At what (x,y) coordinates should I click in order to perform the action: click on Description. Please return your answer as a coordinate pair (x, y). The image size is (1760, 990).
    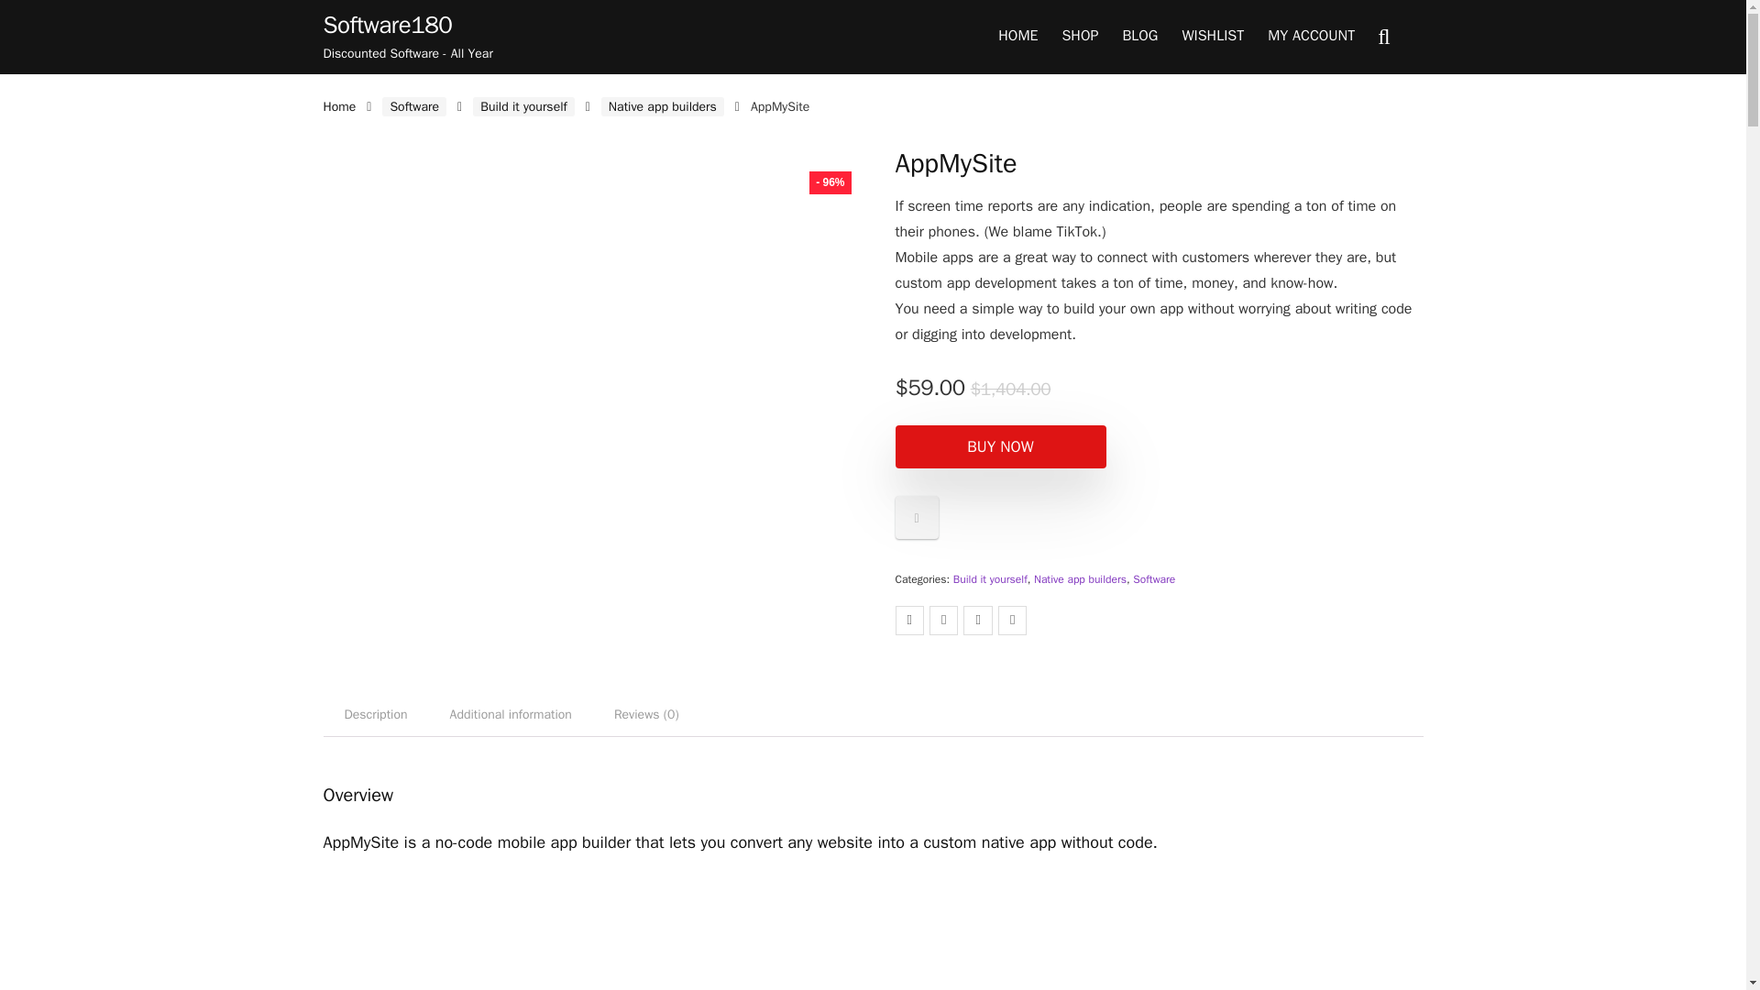
    Looking at the image, I should click on (374, 715).